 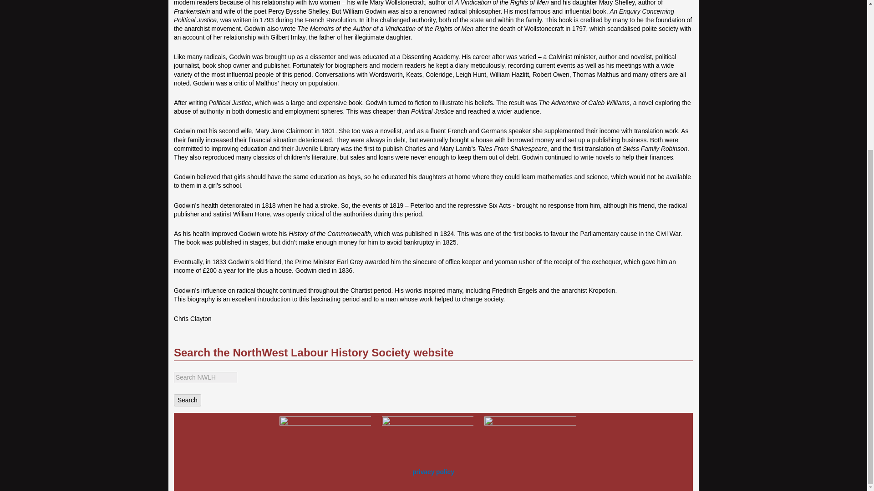 I want to click on privacy policy, so click(x=433, y=472).